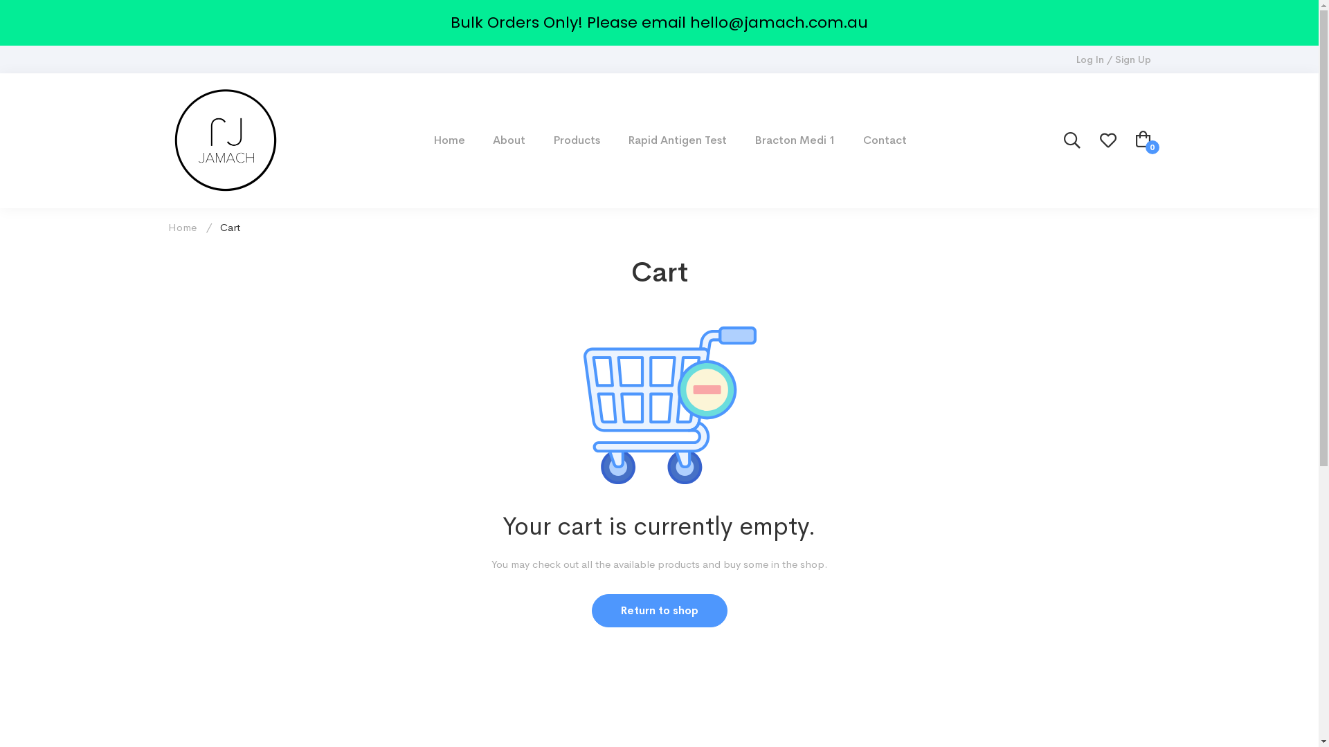 This screenshot has width=1329, height=747. I want to click on Home, so click(449, 140).